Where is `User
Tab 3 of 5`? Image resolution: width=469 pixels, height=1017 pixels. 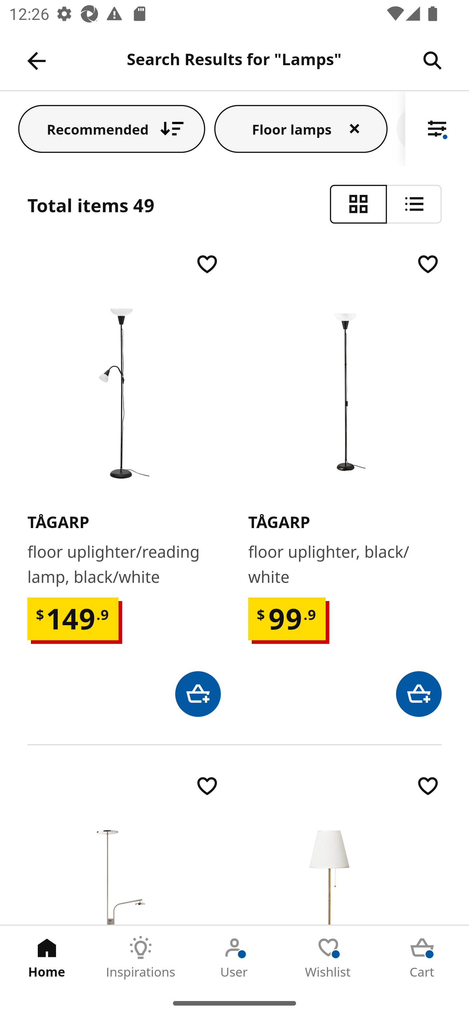
User
Tab 3 of 5 is located at coordinates (234, 957).